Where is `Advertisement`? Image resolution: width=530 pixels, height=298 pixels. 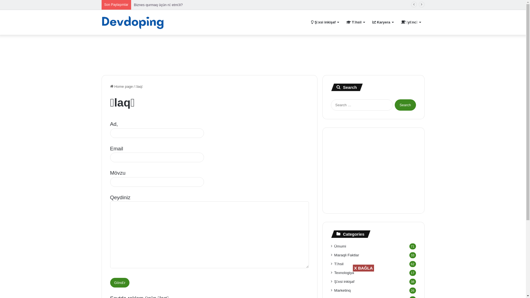 Advertisement is located at coordinates (274, 284).